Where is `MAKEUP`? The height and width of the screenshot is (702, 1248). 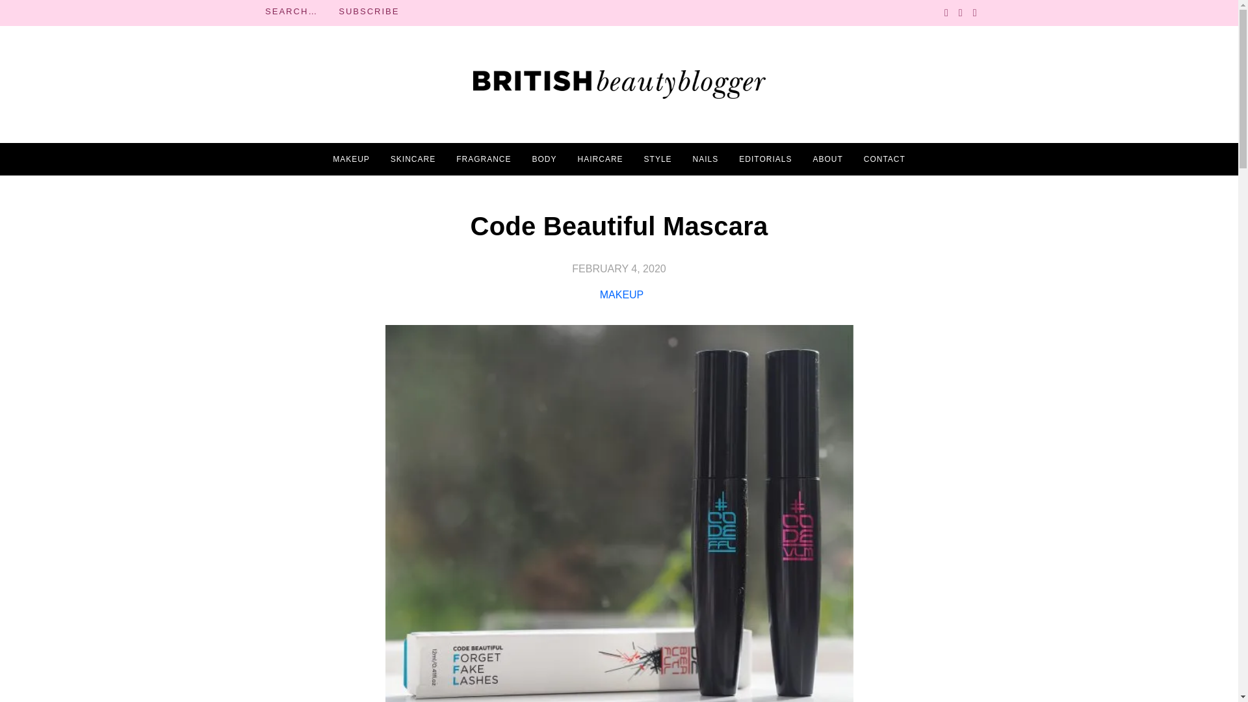
MAKEUP is located at coordinates (621, 294).